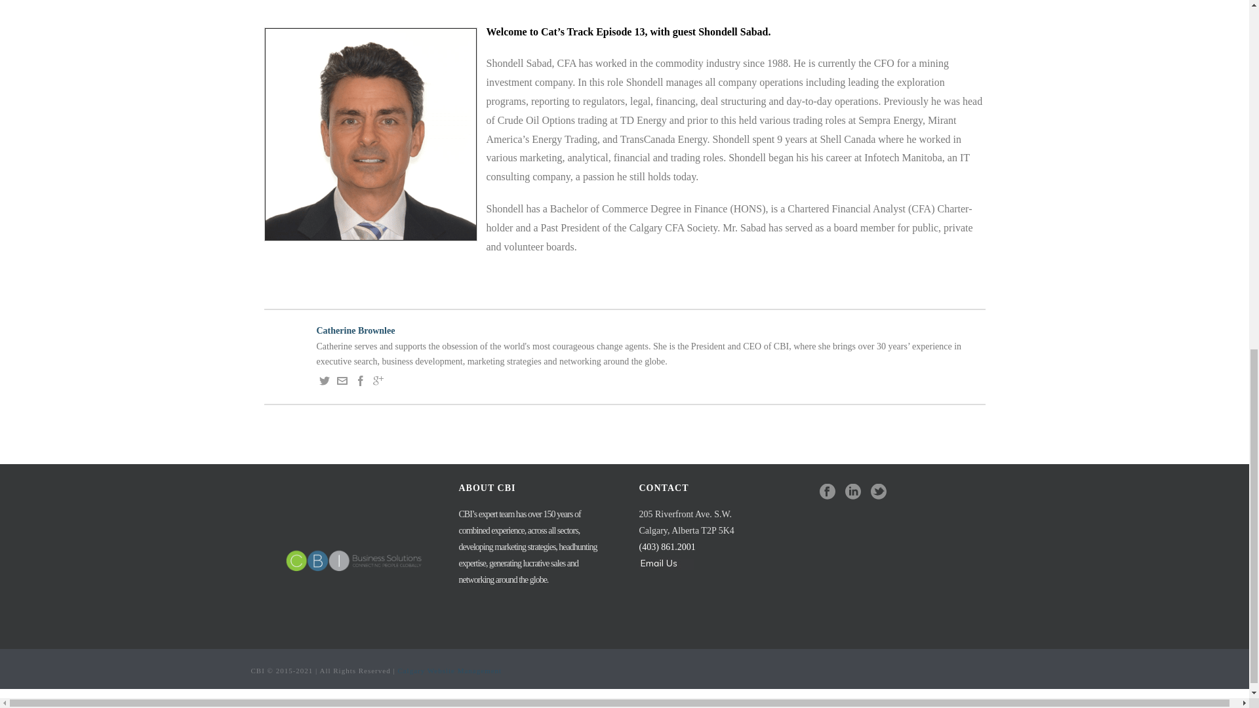 The height and width of the screenshot is (708, 1259). I want to click on Follow me on Facebook, so click(361, 383).